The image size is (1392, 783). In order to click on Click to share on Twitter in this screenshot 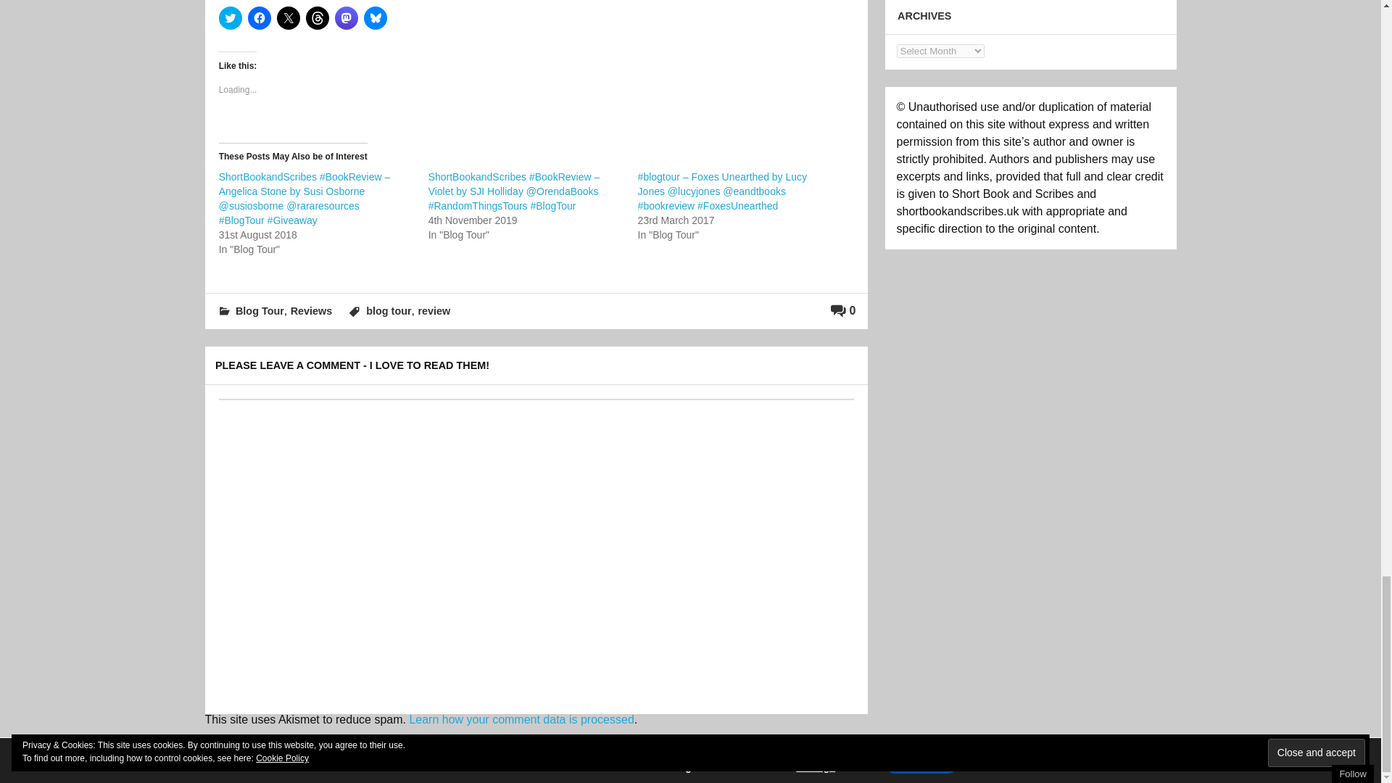, I will do `click(231, 17)`.